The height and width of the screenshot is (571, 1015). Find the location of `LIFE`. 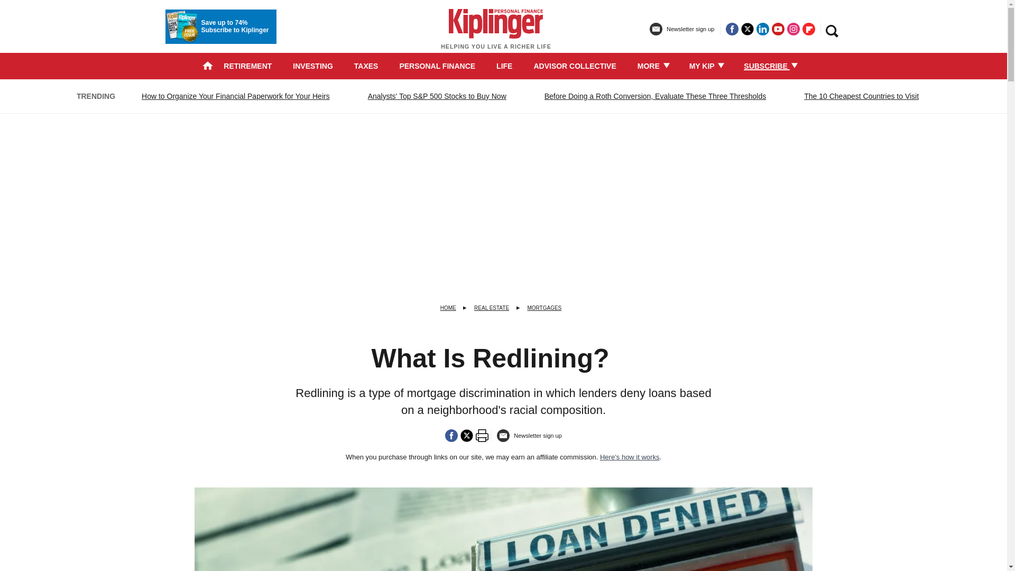

LIFE is located at coordinates (504, 66).